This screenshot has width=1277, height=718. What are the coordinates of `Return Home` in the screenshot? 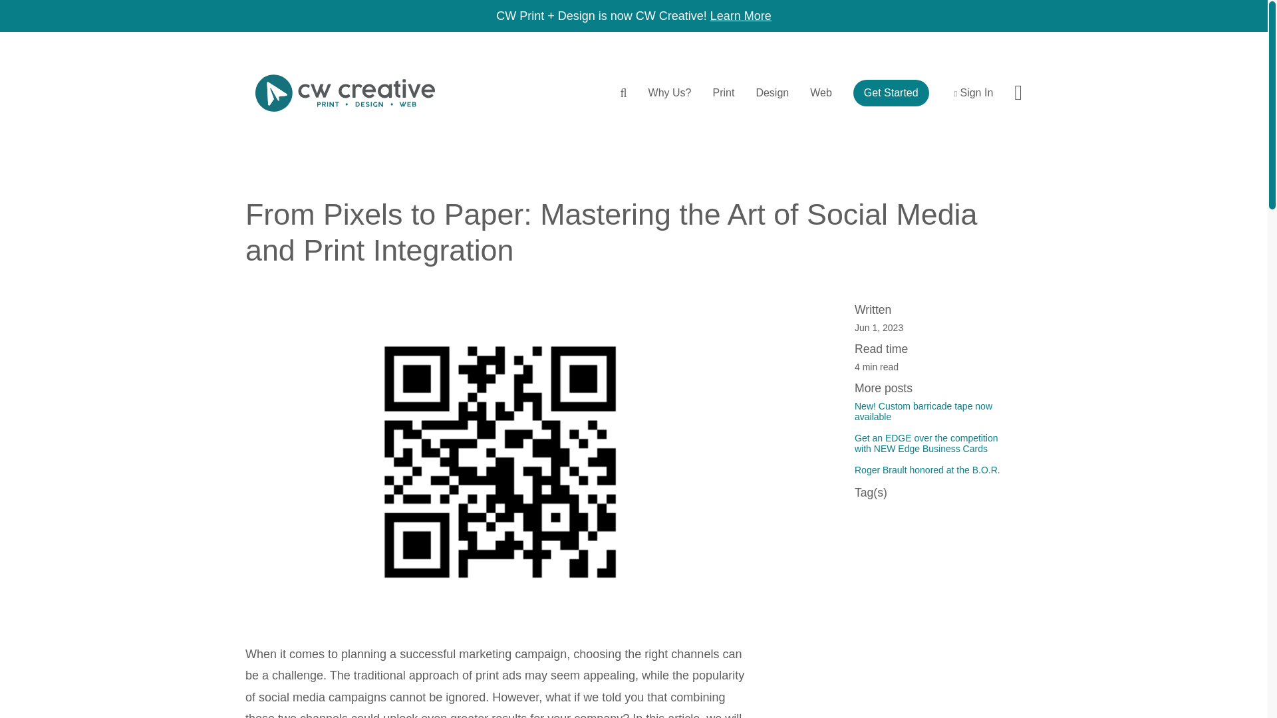 It's located at (345, 92).